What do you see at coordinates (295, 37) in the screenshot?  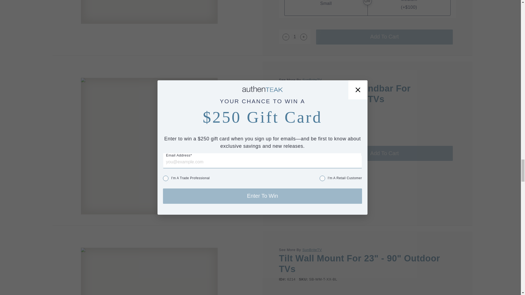 I see `1` at bounding box center [295, 37].